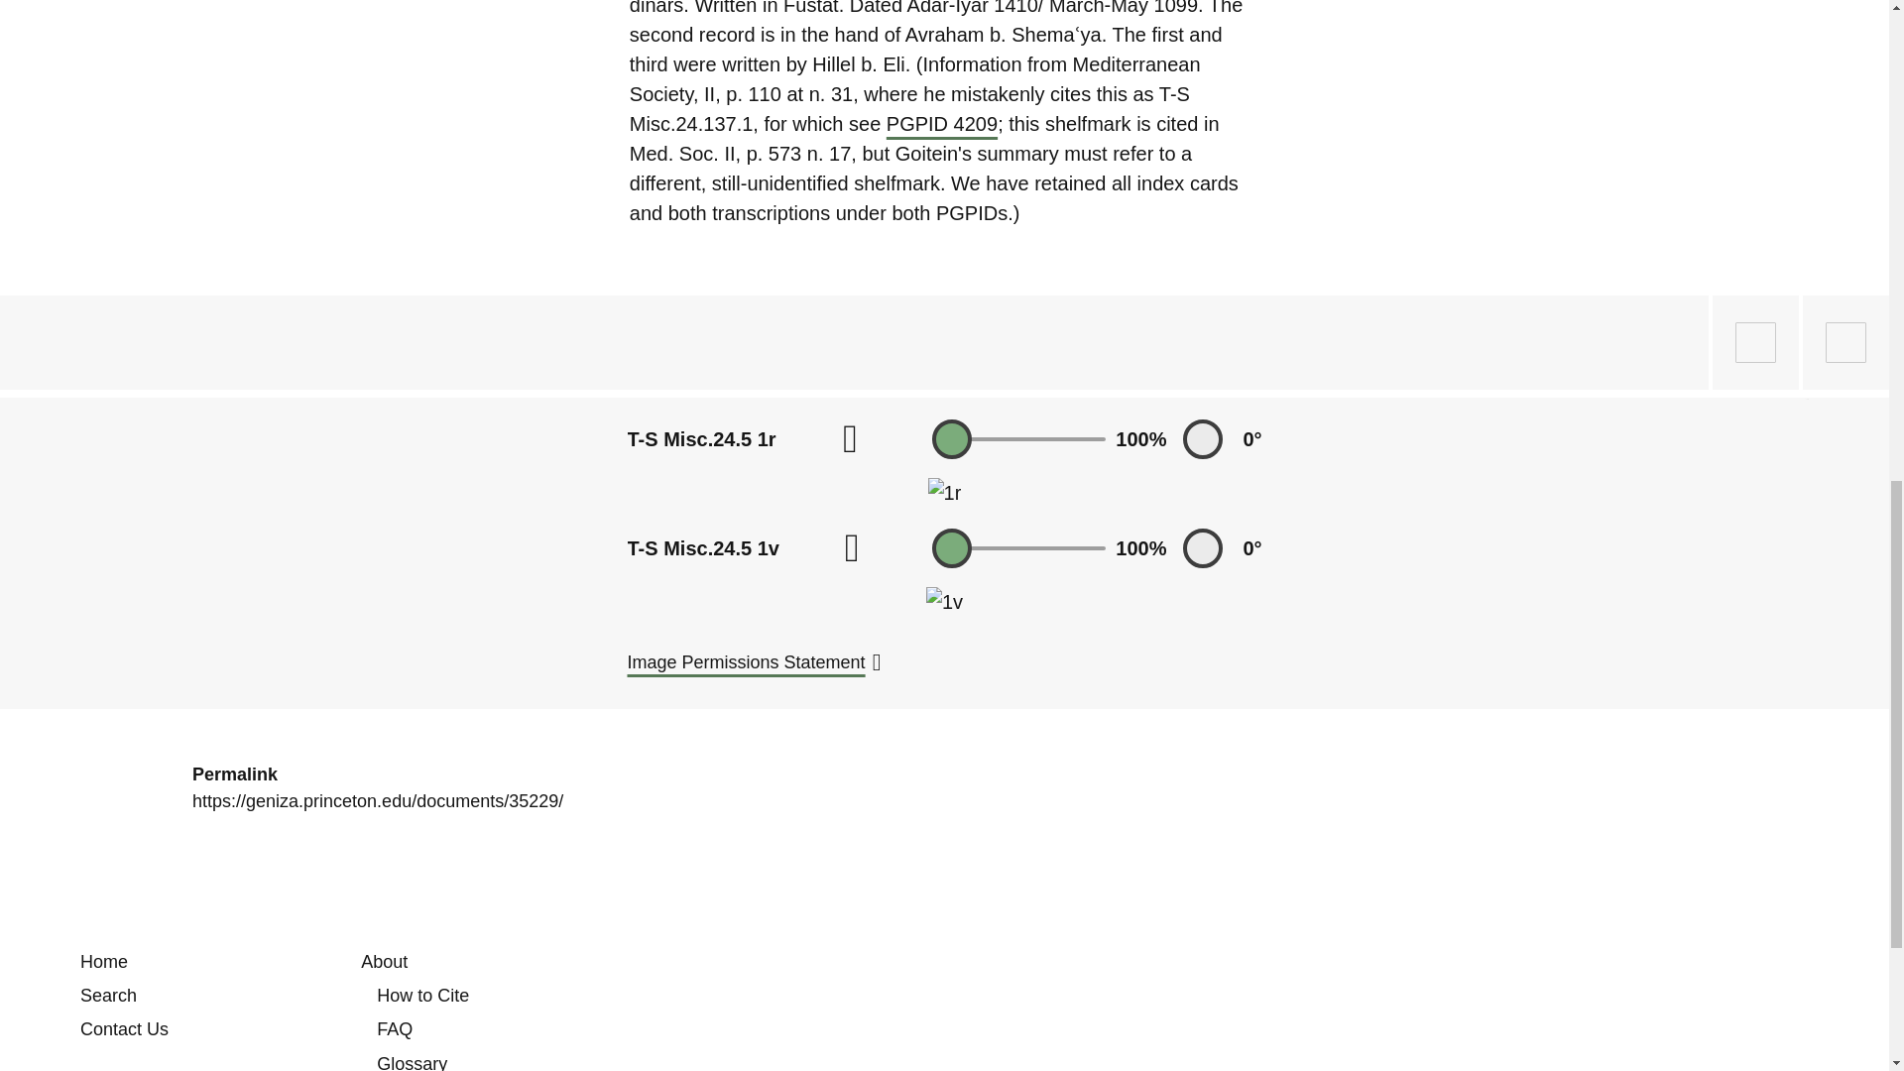 This screenshot has height=1071, width=1904. I want to click on Search, so click(108, 996).